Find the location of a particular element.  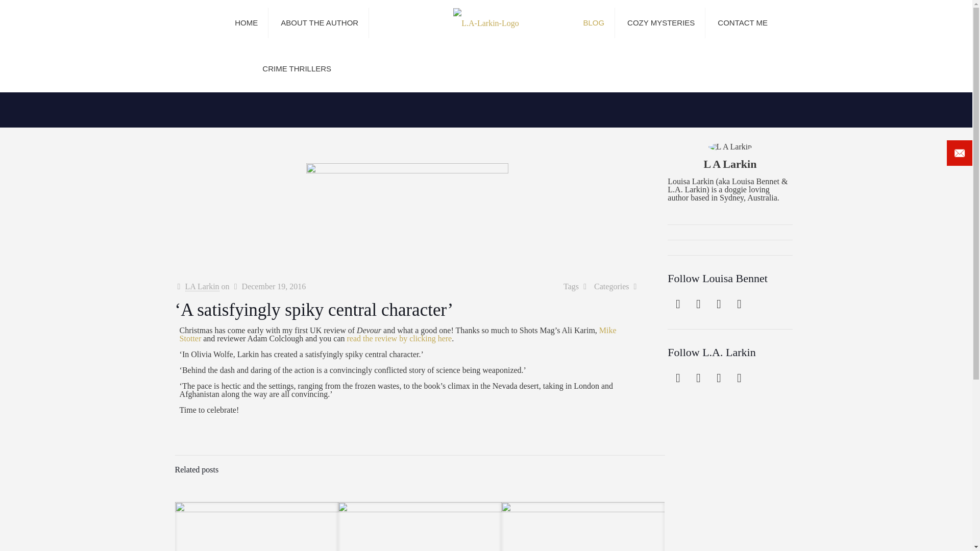

instagram-lb is located at coordinates (739, 304).